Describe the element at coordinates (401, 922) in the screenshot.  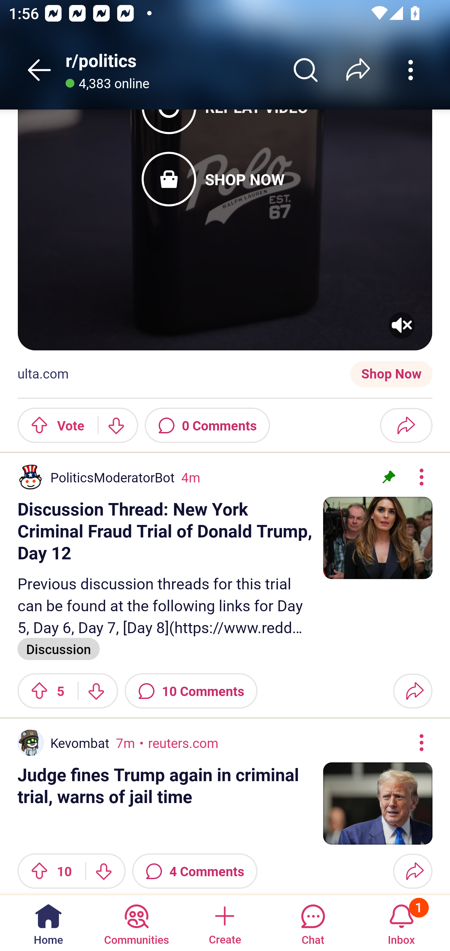
I see `Inbox, has 1 notification 1 Inbox` at that location.